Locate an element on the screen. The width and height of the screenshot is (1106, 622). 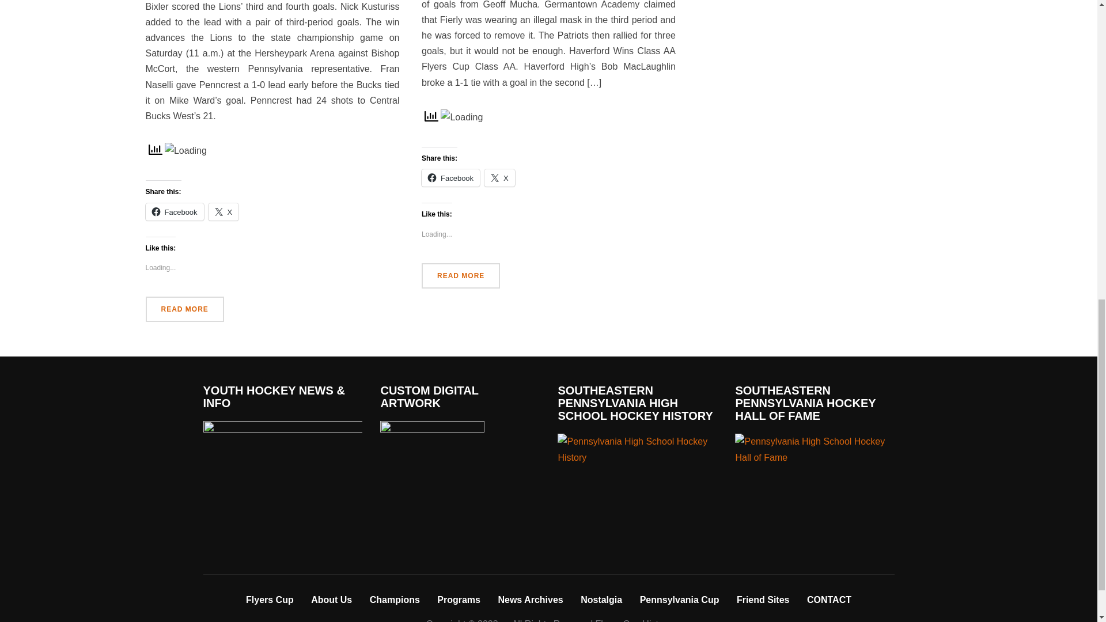
Click to share on Facebook is located at coordinates (450, 177).